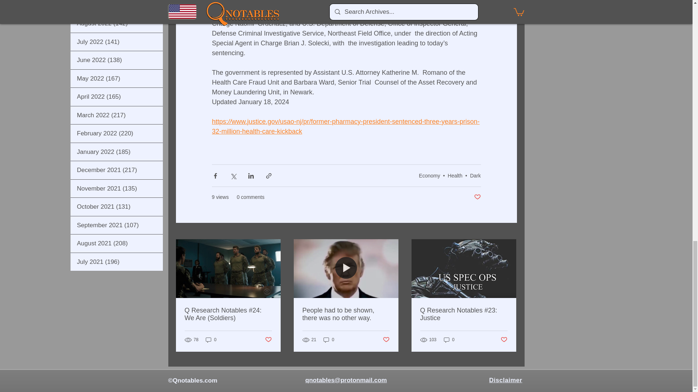  I want to click on https:, so click(219, 121).